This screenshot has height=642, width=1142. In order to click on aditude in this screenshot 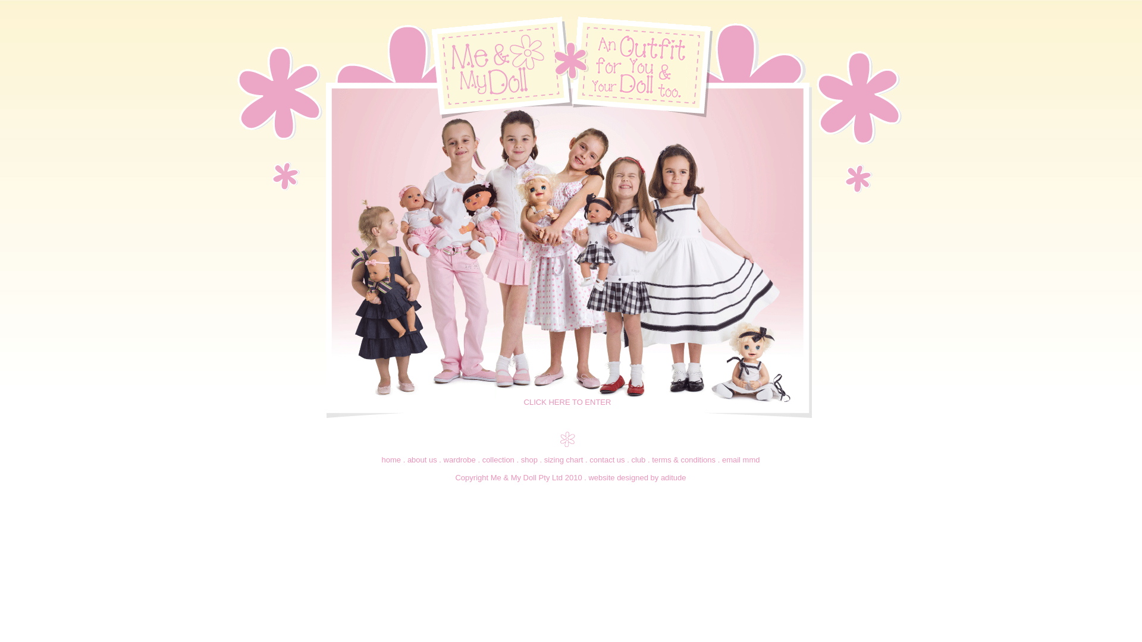, I will do `click(673, 478)`.